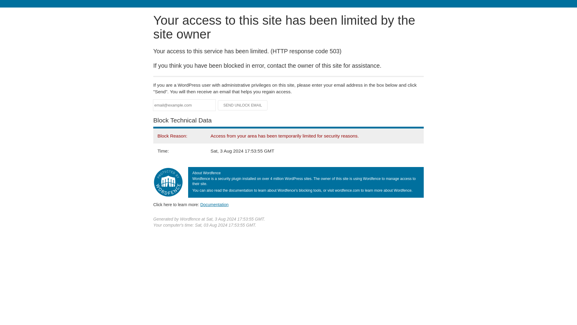 The height and width of the screenshot is (325, 577). I want to click on Documentation, so click(214, 204).